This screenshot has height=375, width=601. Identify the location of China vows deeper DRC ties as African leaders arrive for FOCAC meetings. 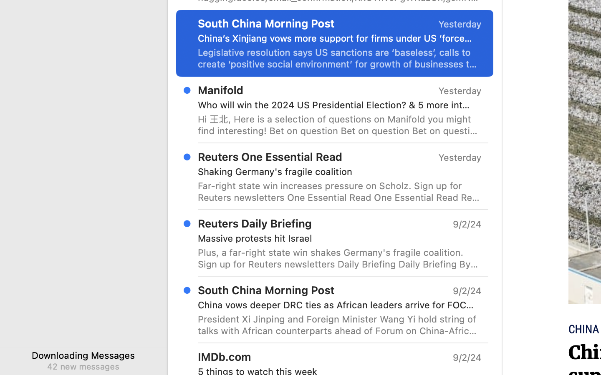
(336, 305).